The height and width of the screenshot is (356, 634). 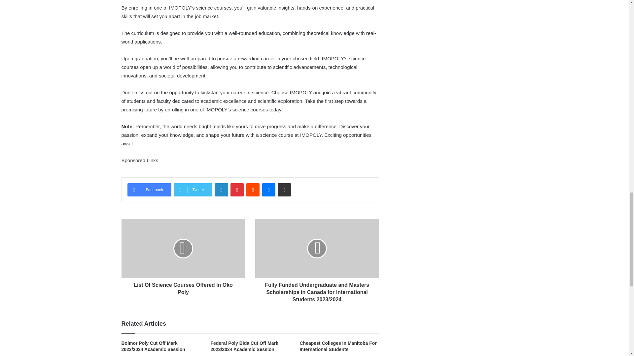 What do you see at coordinates (253, 190) in the screenshot?
I see `Reddit` at bounding box center [253, 190].